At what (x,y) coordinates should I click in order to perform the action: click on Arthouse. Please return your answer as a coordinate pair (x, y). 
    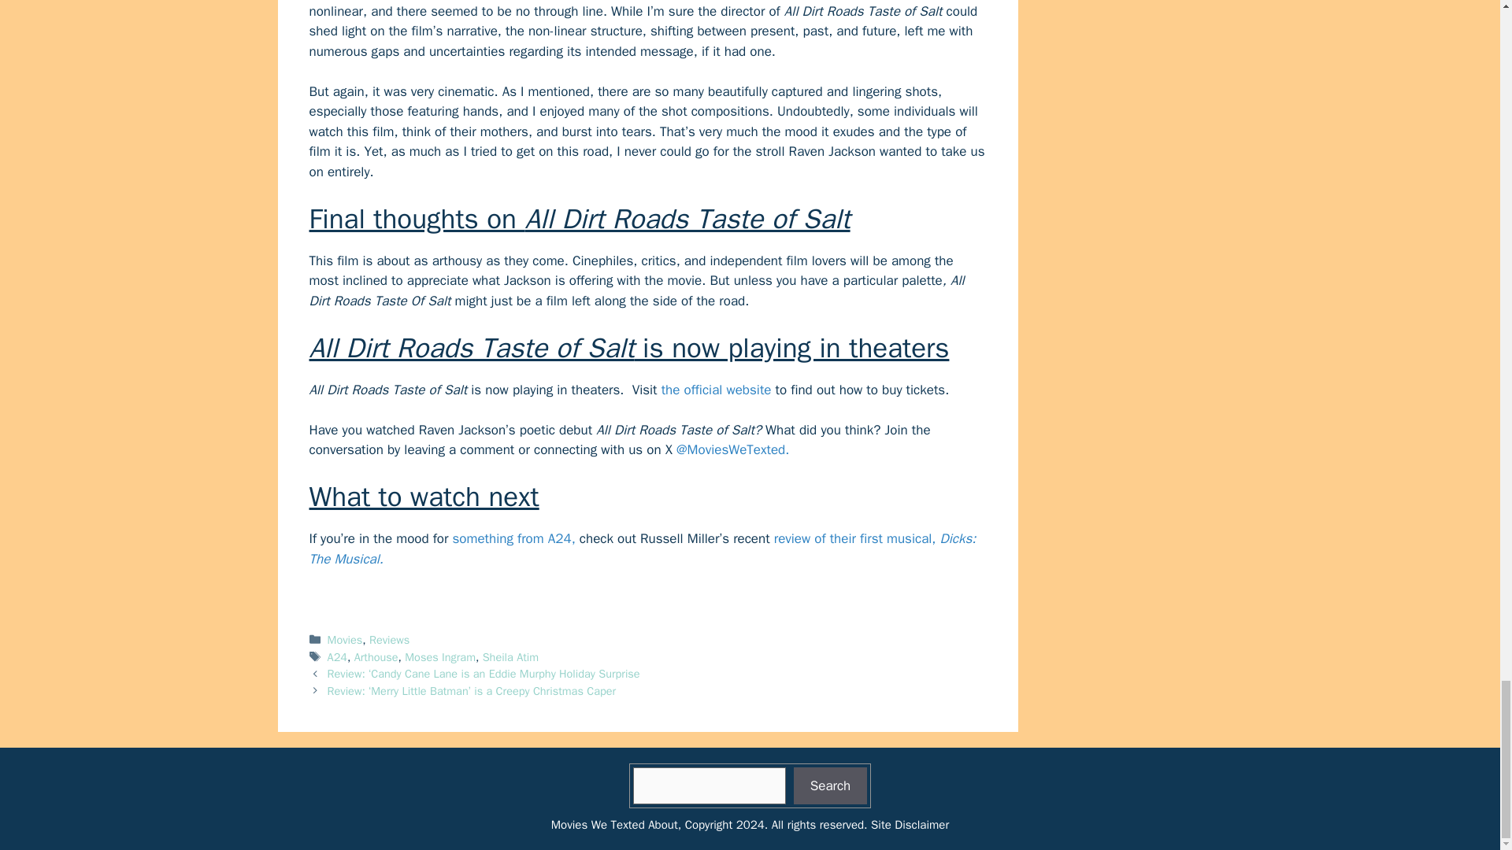
    Looking at the image, I should click on (376, 656).